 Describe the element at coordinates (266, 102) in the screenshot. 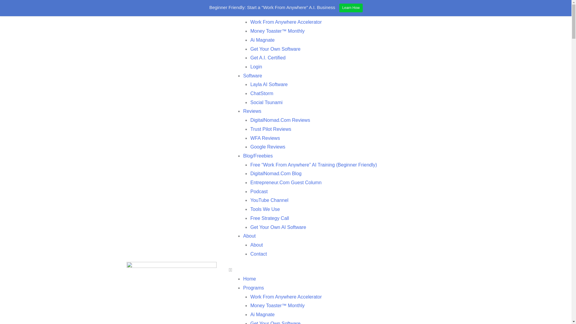

I see `Social Tsunami` at that location.